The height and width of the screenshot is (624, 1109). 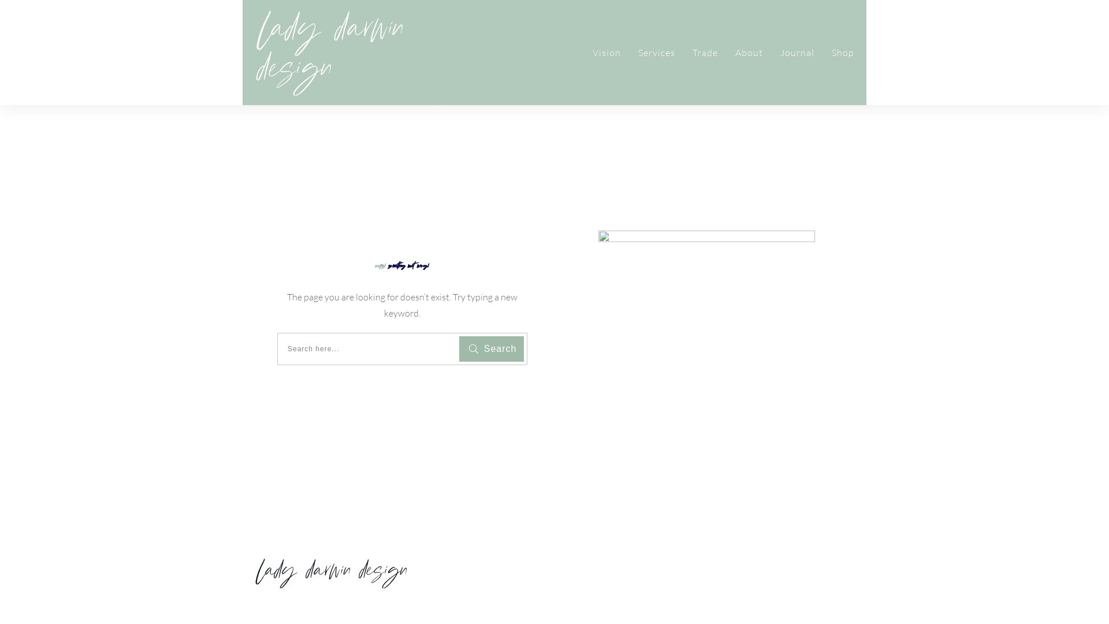 I want to click on Services, so click(x=657, y=53).